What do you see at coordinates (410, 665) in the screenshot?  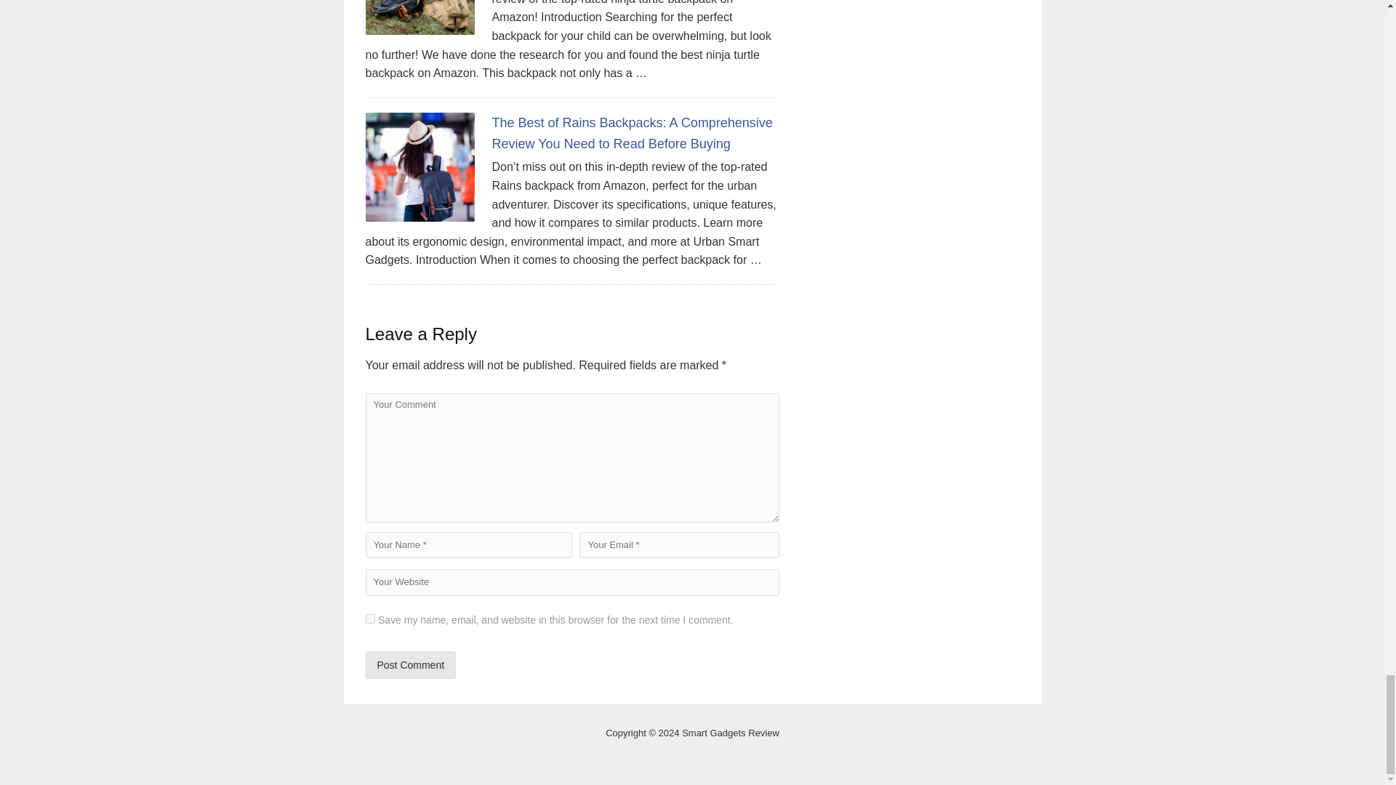 I see `Post Comment` at bounding box center [410, 665].